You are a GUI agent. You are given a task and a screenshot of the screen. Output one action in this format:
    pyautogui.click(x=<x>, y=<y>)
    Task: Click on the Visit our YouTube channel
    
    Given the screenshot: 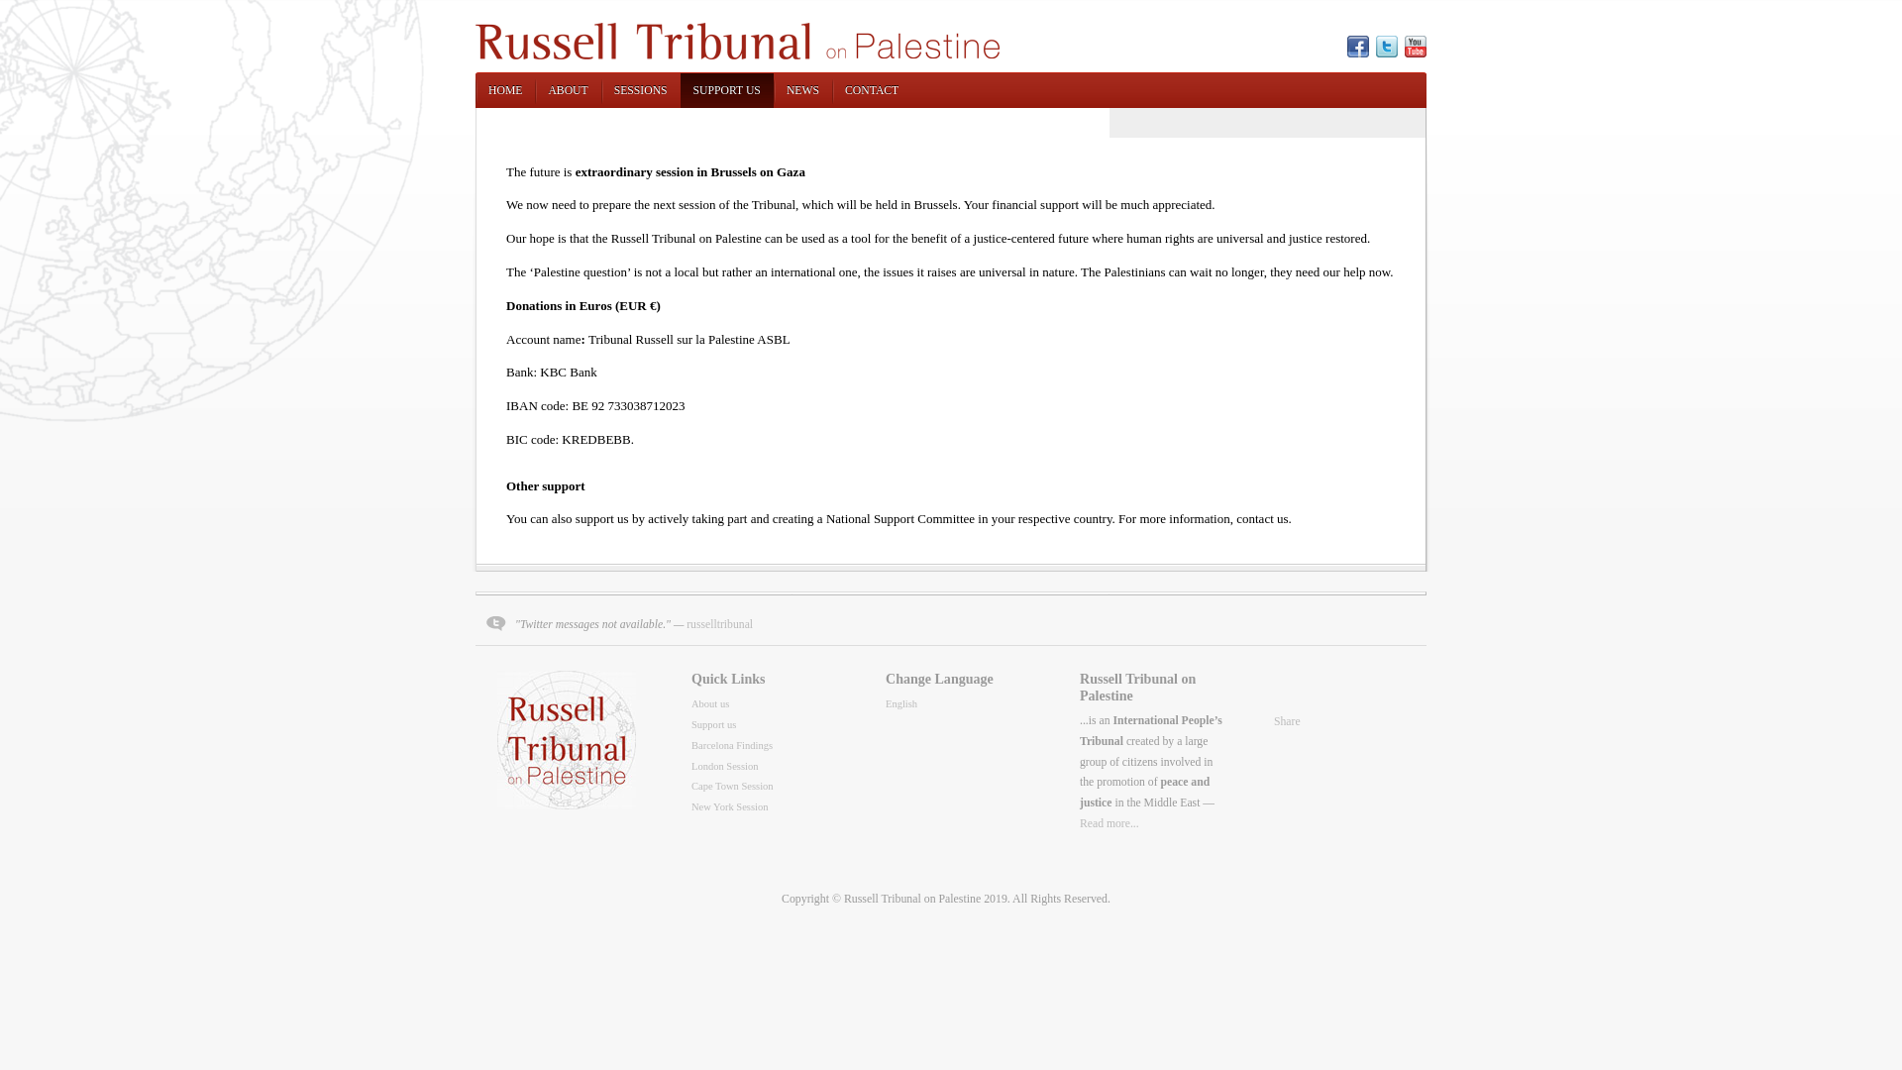 What is the action you would take?
    pyautogui.click(x=1416, y=47)
    